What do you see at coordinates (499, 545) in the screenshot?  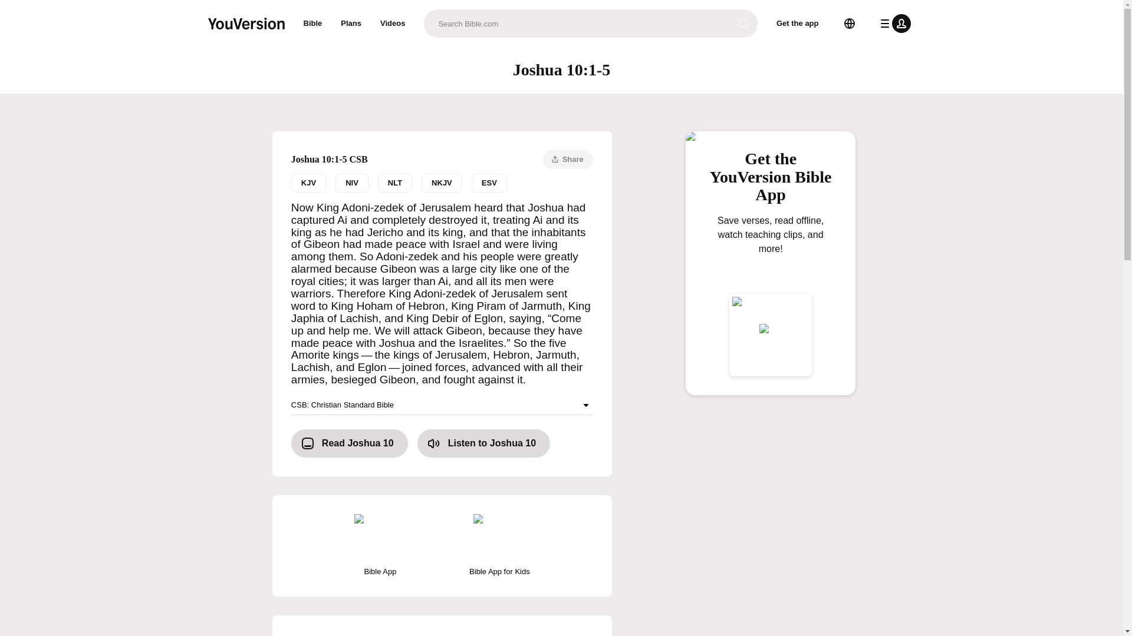 I see `Bible App for Kids` at bounding box center [499, 545].